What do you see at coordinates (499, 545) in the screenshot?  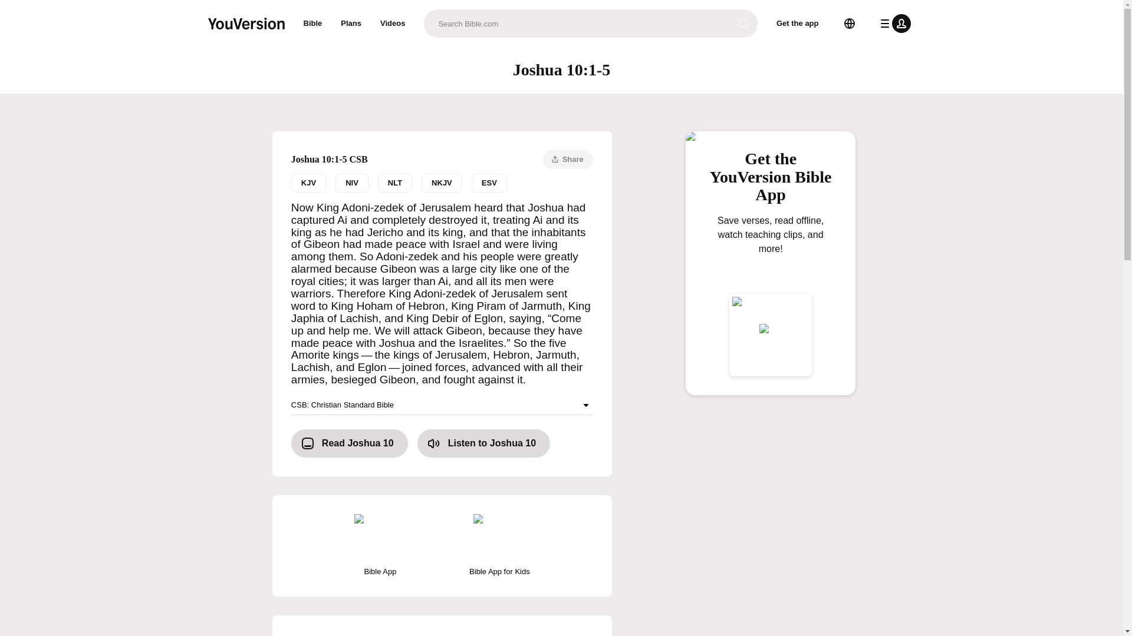 I see `Bible App for Kids` at bounding box center [499, 545].